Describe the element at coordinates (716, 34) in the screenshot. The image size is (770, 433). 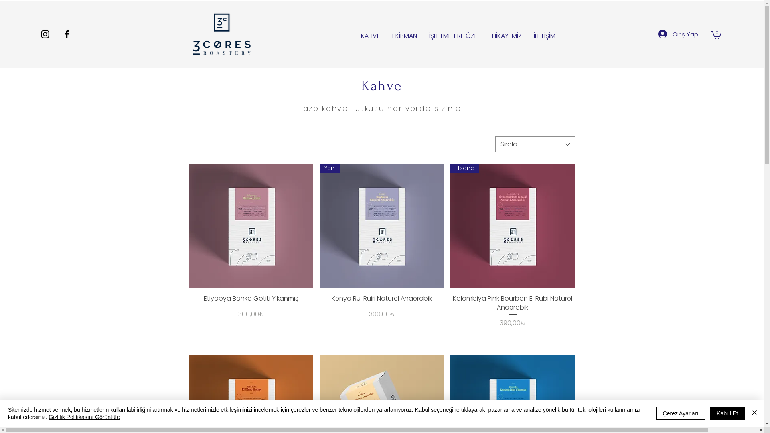
I see `0` at that location.